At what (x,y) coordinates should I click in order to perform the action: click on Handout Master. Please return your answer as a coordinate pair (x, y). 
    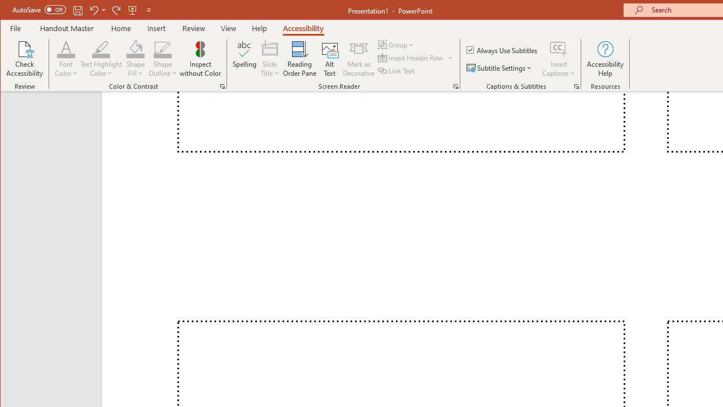
    Looking at the image, I should click on (67, 28).